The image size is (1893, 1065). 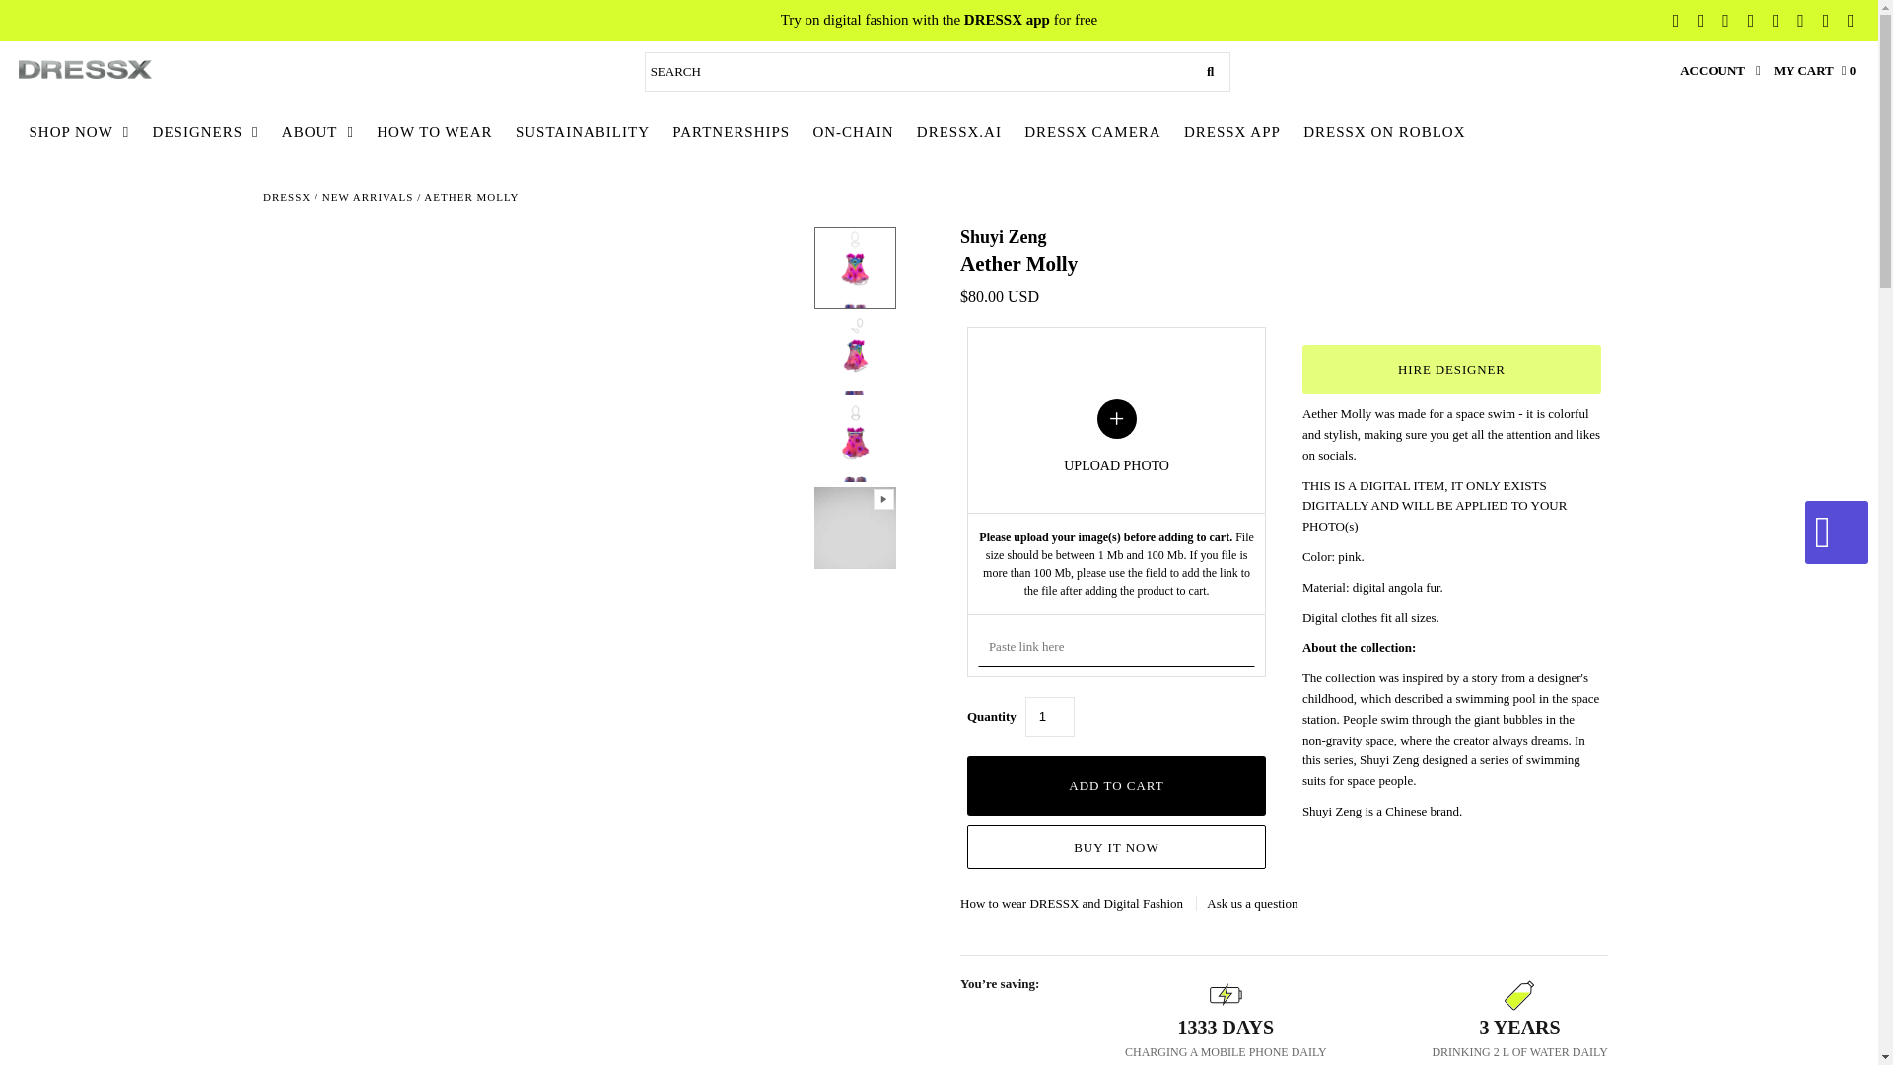 What do you see at coordinates (286, 197) in the screenshot?
I see `DressX` at bounding box center [286, 197].